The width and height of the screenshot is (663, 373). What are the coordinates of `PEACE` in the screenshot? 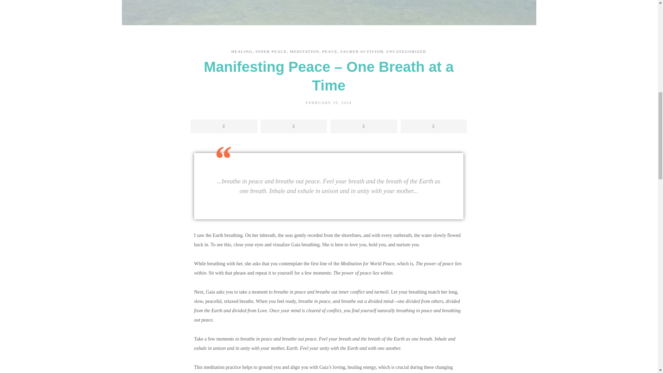 It's located at (330, 51).